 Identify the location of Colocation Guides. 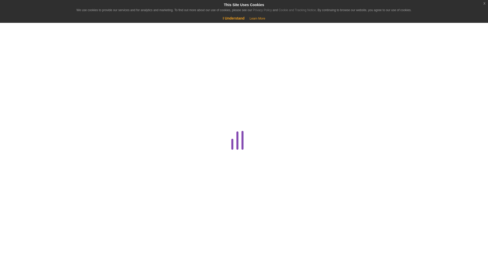
(95, 129).